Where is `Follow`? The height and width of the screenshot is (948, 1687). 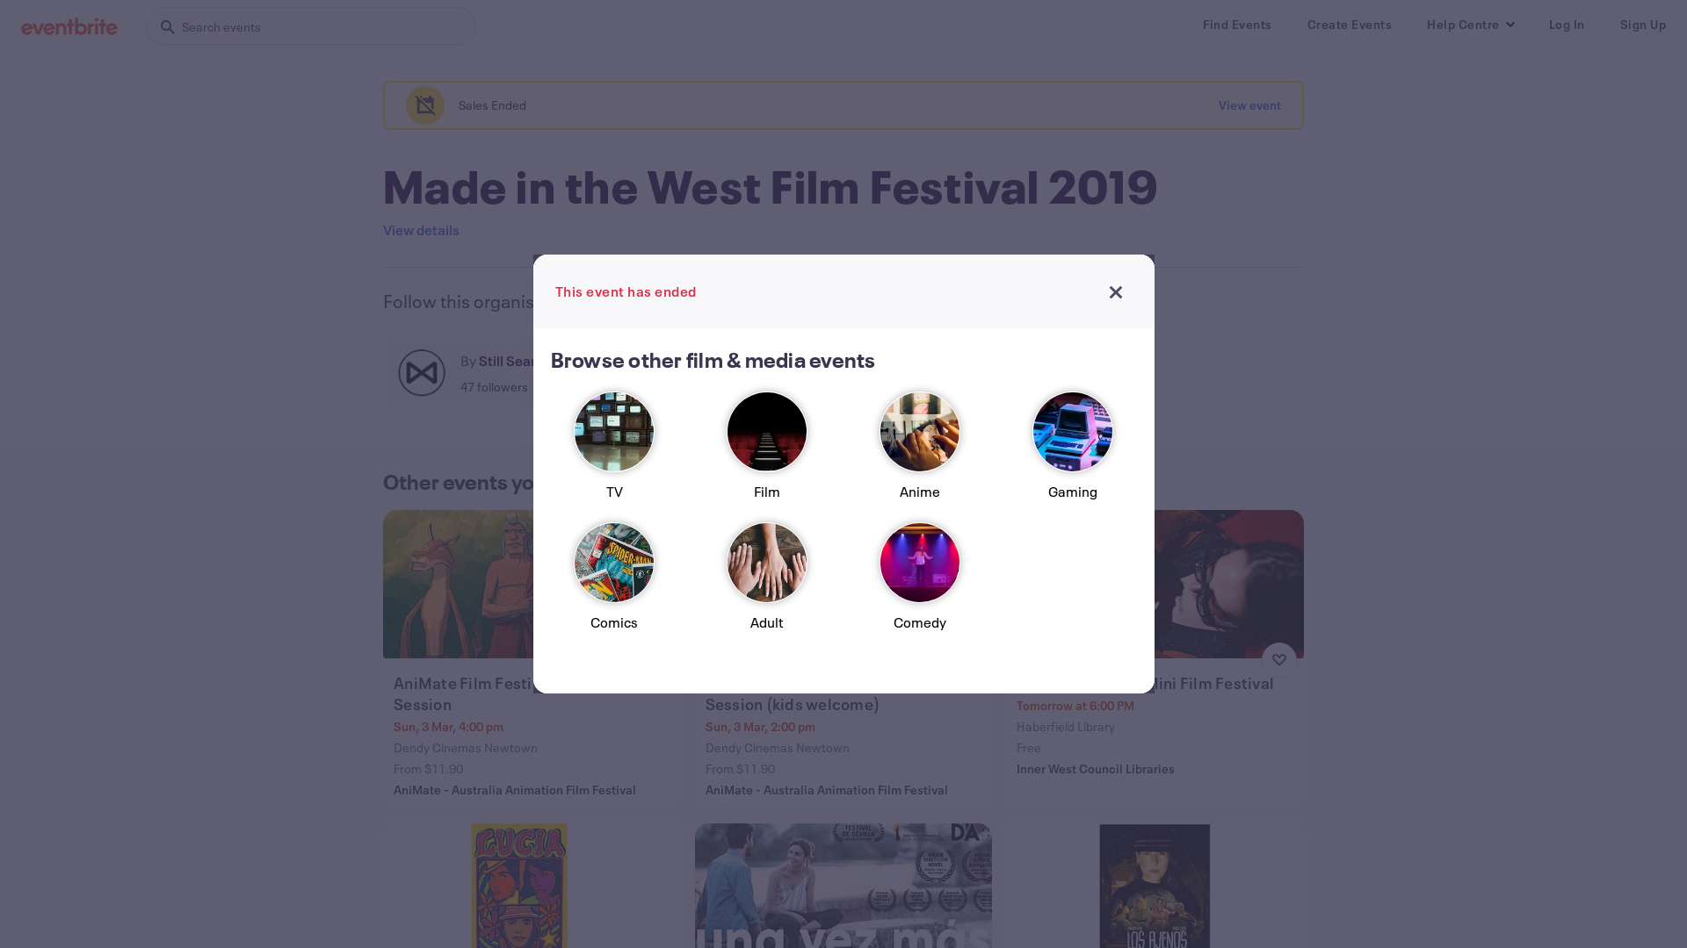 Follow is located at coordinates (706, 372).